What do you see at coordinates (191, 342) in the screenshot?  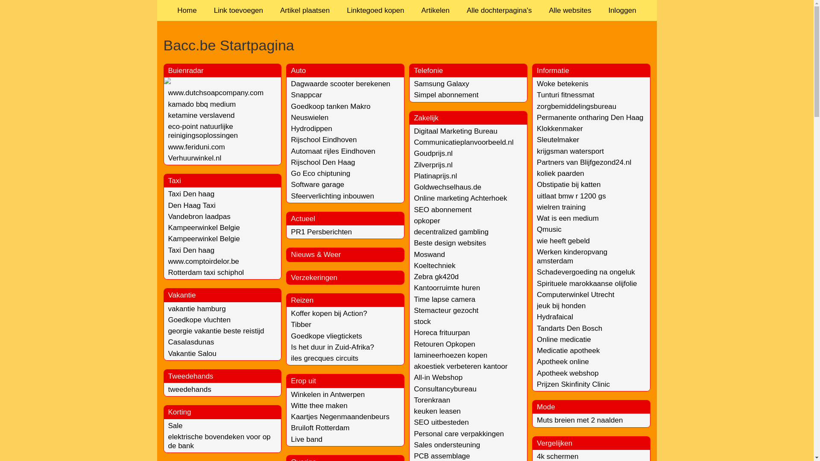 I see `Casalasdunas` at bounding box center [191, 342].